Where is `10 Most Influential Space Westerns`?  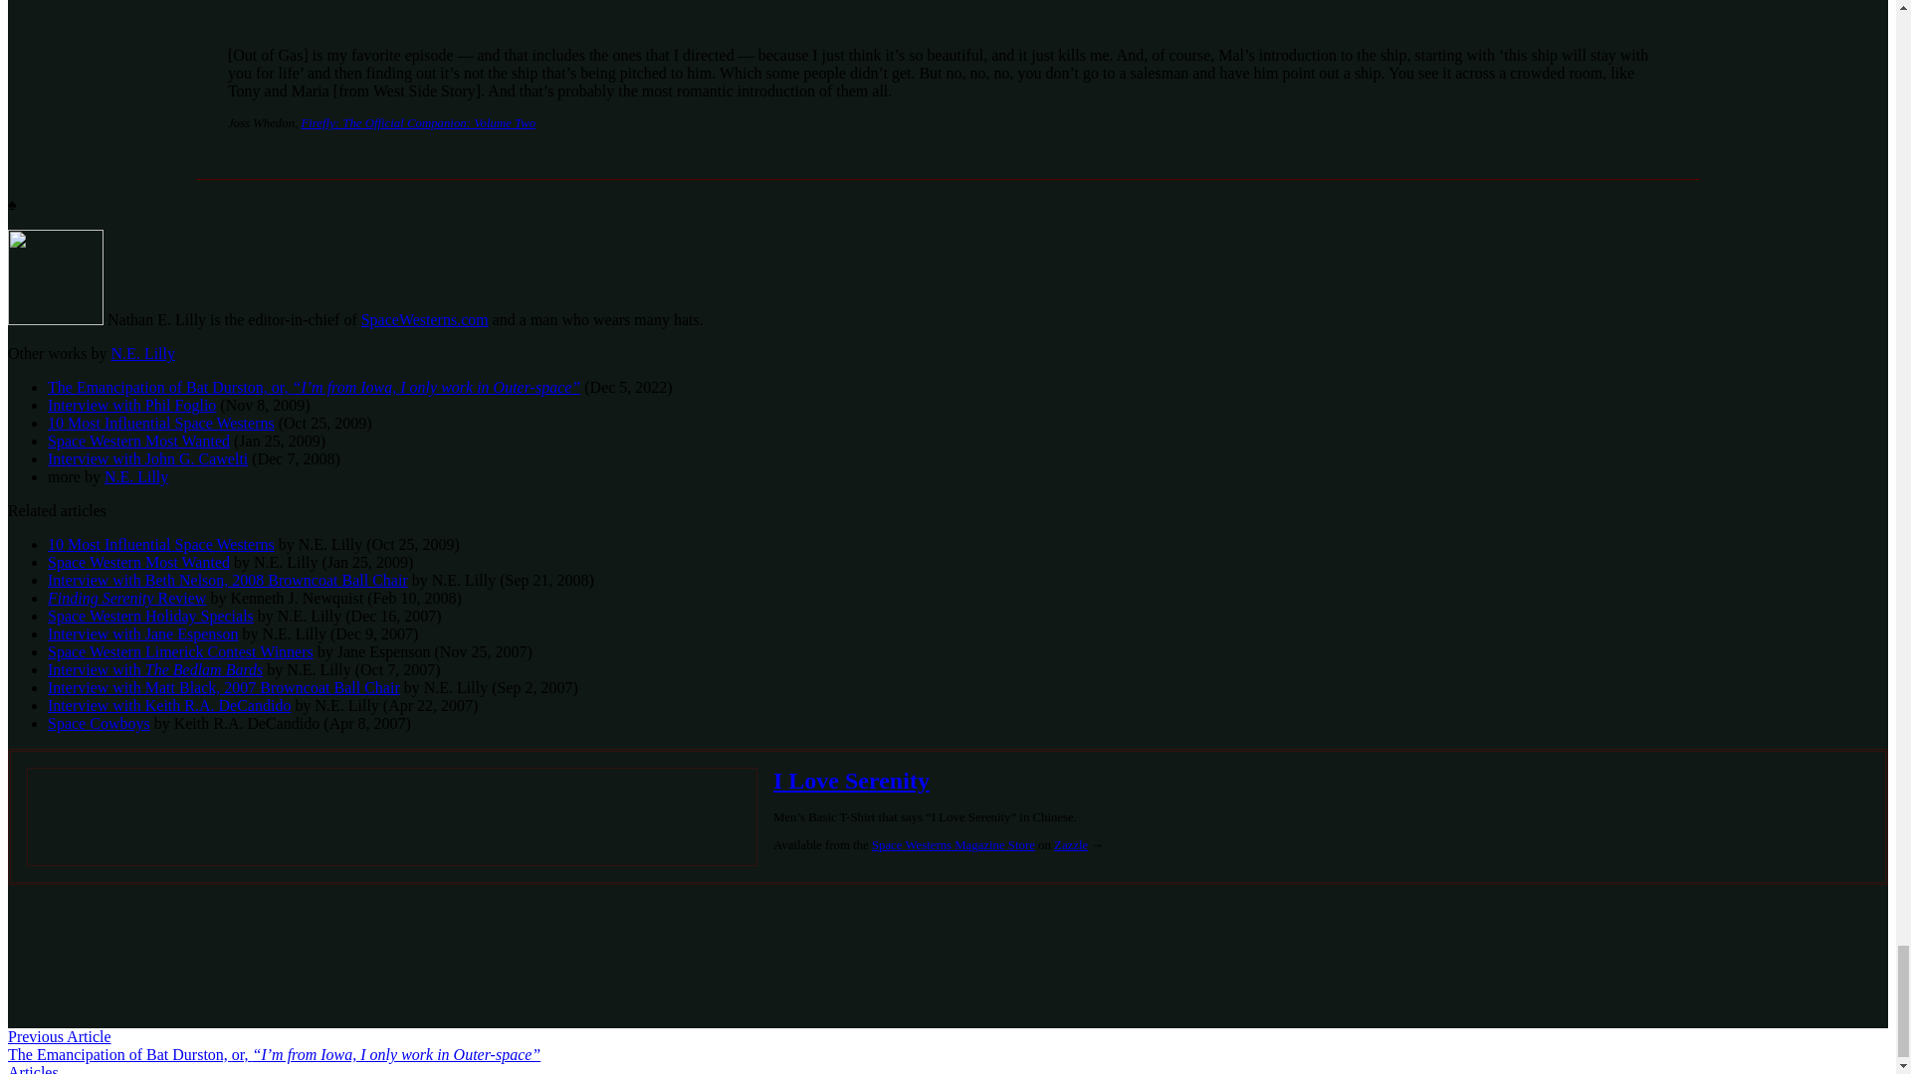
10 Most Influential Space Westerns is located at coordinates (161, 544).